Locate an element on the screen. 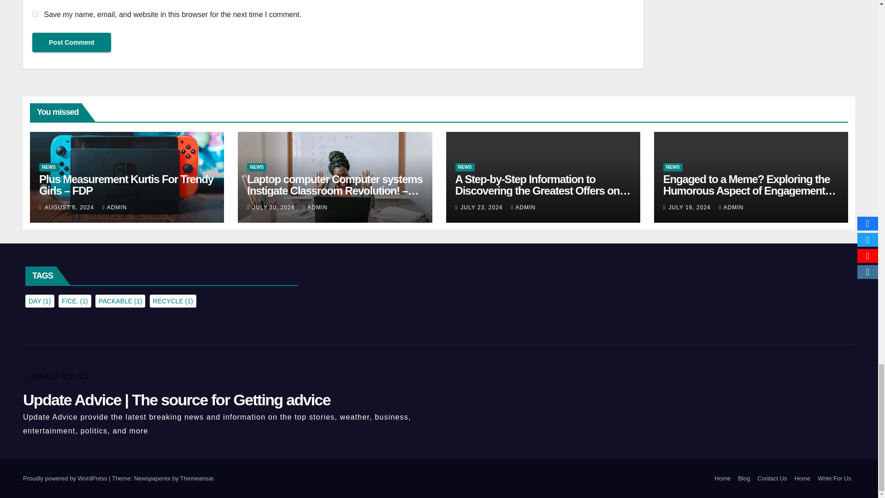 The height and width of the screenshot is (498, 885). yes is located at coordinates (35, 14).